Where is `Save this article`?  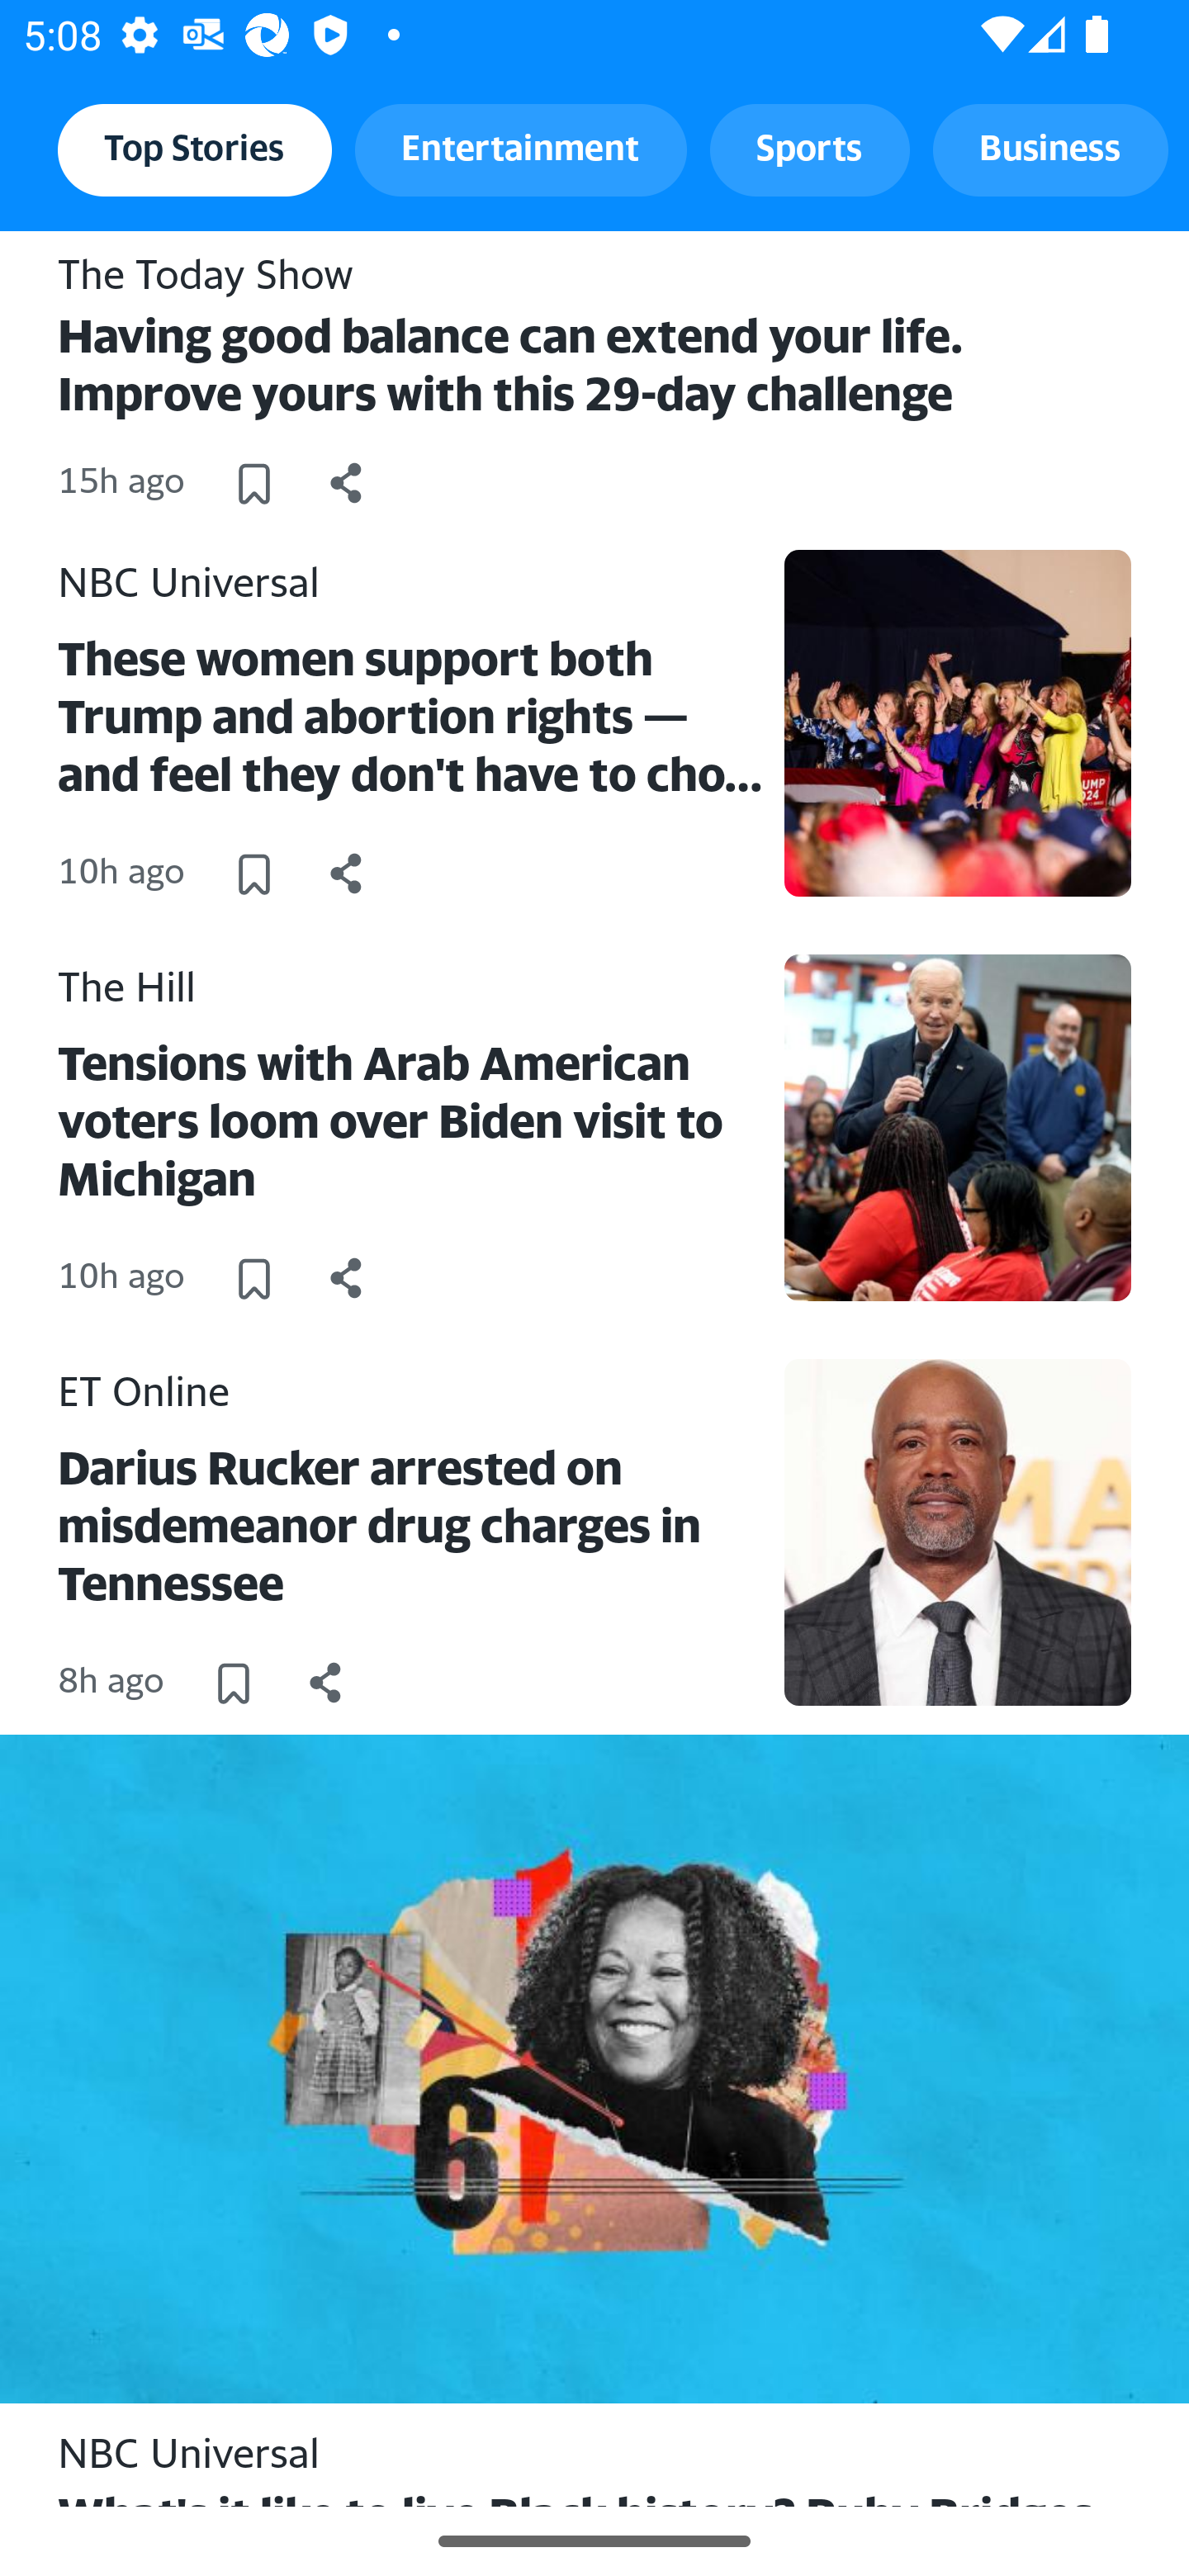
Save this article is located at coordinates (233, 1682).